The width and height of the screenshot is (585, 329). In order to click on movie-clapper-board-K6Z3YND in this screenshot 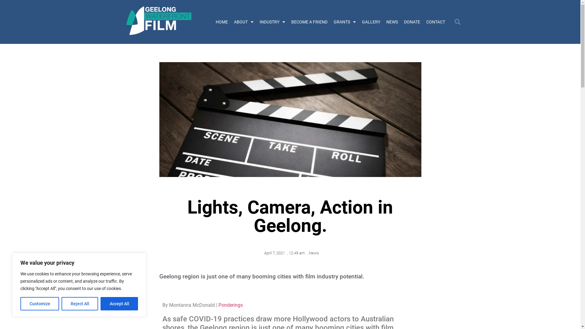, I will do `click(290, 119)`.